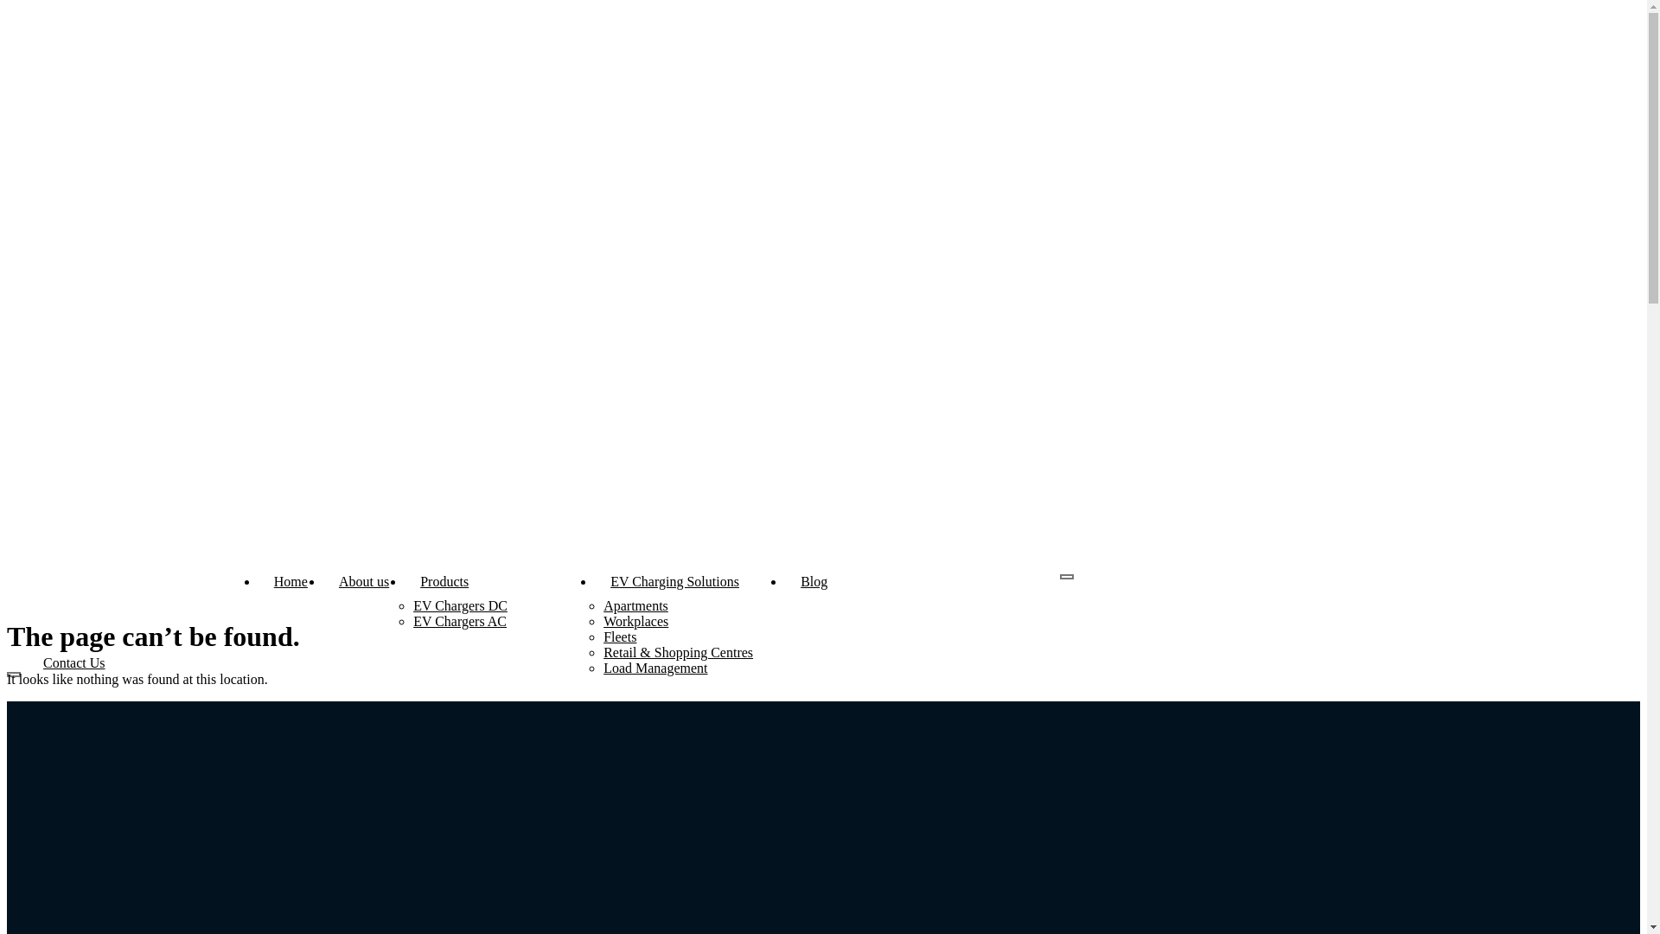  I want to click on EV Chargers AC, so click(460, 621).